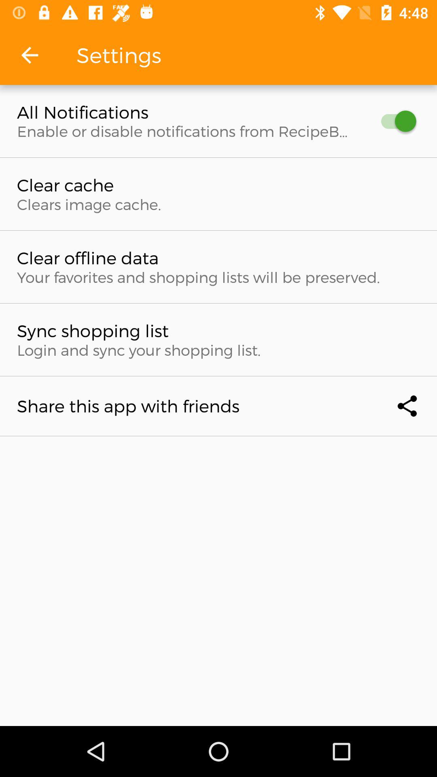  Describe the element at coordinates (395, 121) in the screenshot. I see `choose item next to the all notifications item` at that location.